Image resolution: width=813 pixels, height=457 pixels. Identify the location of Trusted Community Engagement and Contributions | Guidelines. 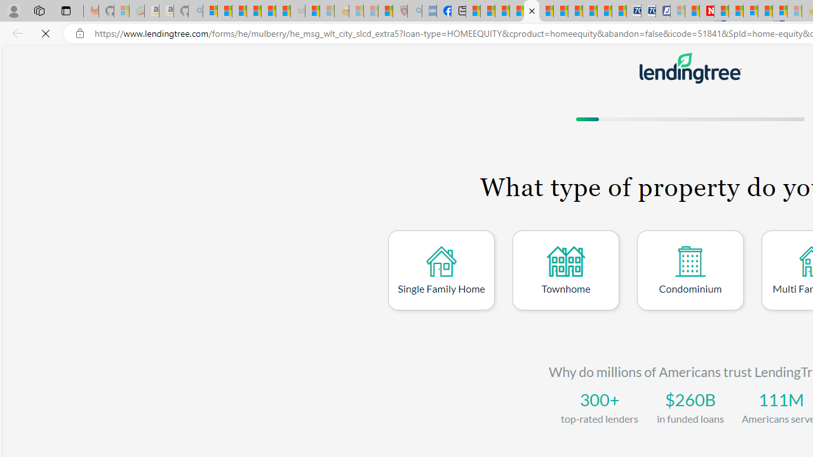
(722, 11).